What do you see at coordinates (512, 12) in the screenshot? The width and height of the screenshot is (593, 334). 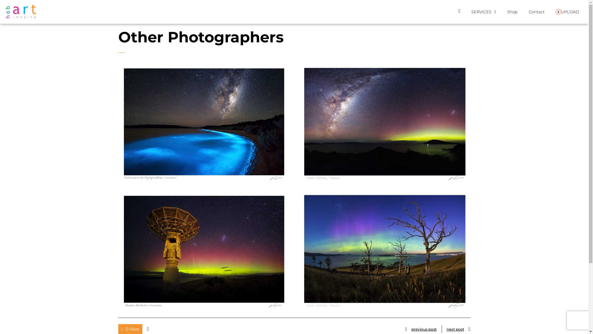 I see `Shop` at bounding box center [512, 12].